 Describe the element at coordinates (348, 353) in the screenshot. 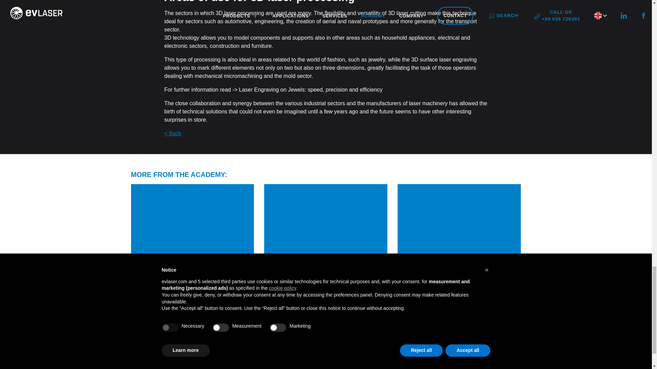

I see `Laser Marking` at that location.